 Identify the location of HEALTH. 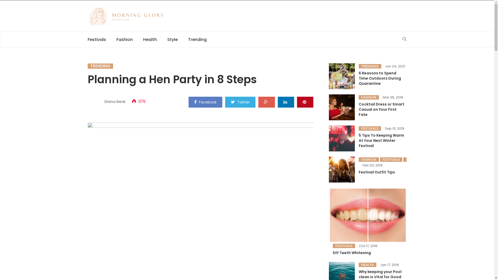
(367, 265).